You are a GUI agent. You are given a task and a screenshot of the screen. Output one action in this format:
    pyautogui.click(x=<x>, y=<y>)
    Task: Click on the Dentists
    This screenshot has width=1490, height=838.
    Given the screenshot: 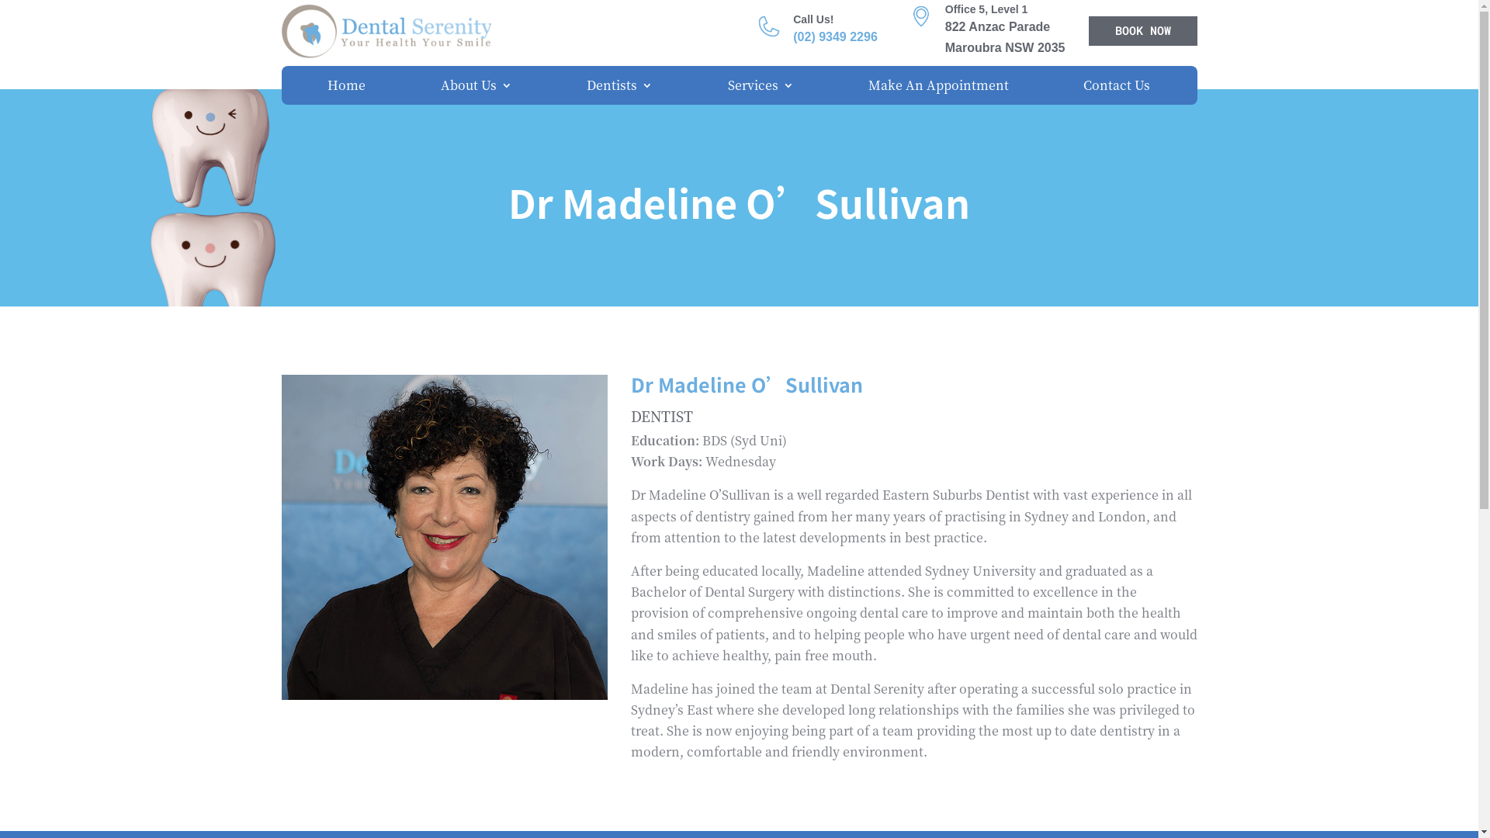 What is the action you would take?
    pyautogui.click(x=619, y=88)
    